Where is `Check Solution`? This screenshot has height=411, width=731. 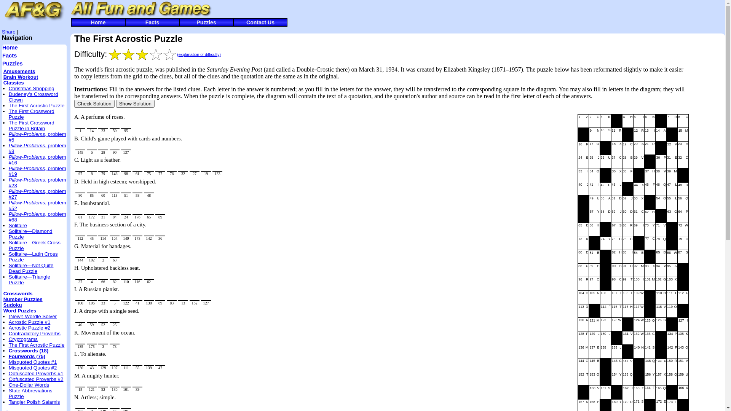 Check Solution is located at coordinates (94, 104).